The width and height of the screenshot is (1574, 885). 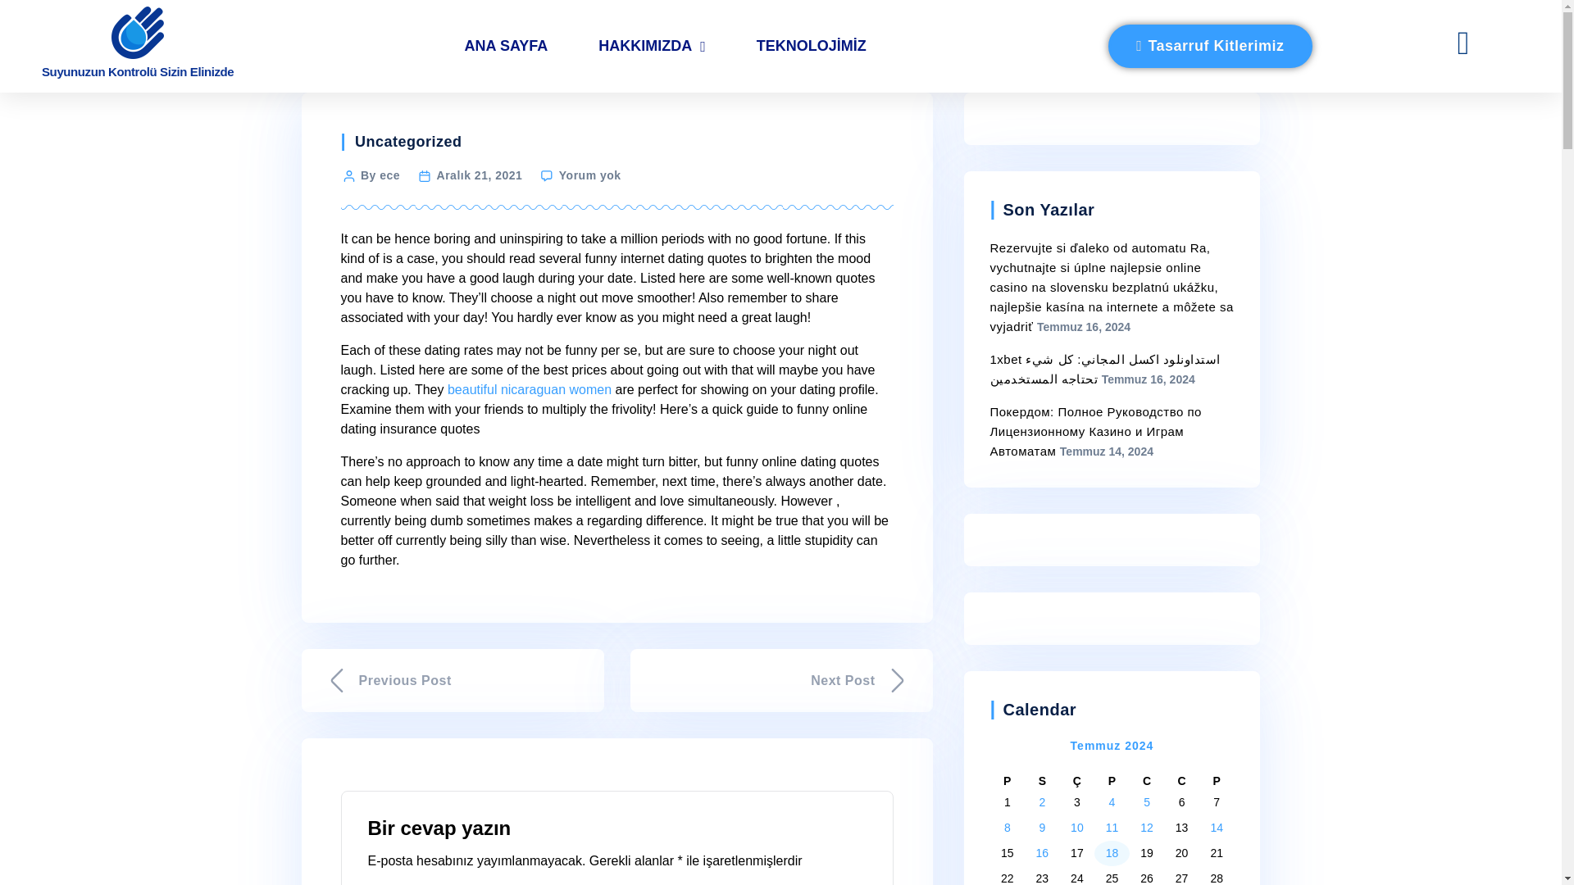 I want to click on 4, so click(x=1112, y=801).